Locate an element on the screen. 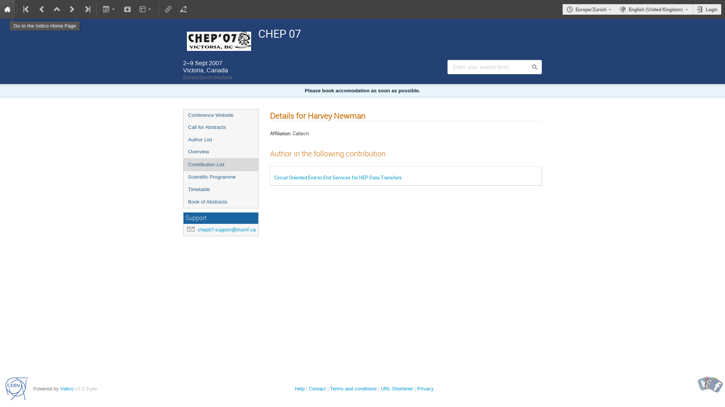  Obtain short URL is located at coordinates (168, 9).